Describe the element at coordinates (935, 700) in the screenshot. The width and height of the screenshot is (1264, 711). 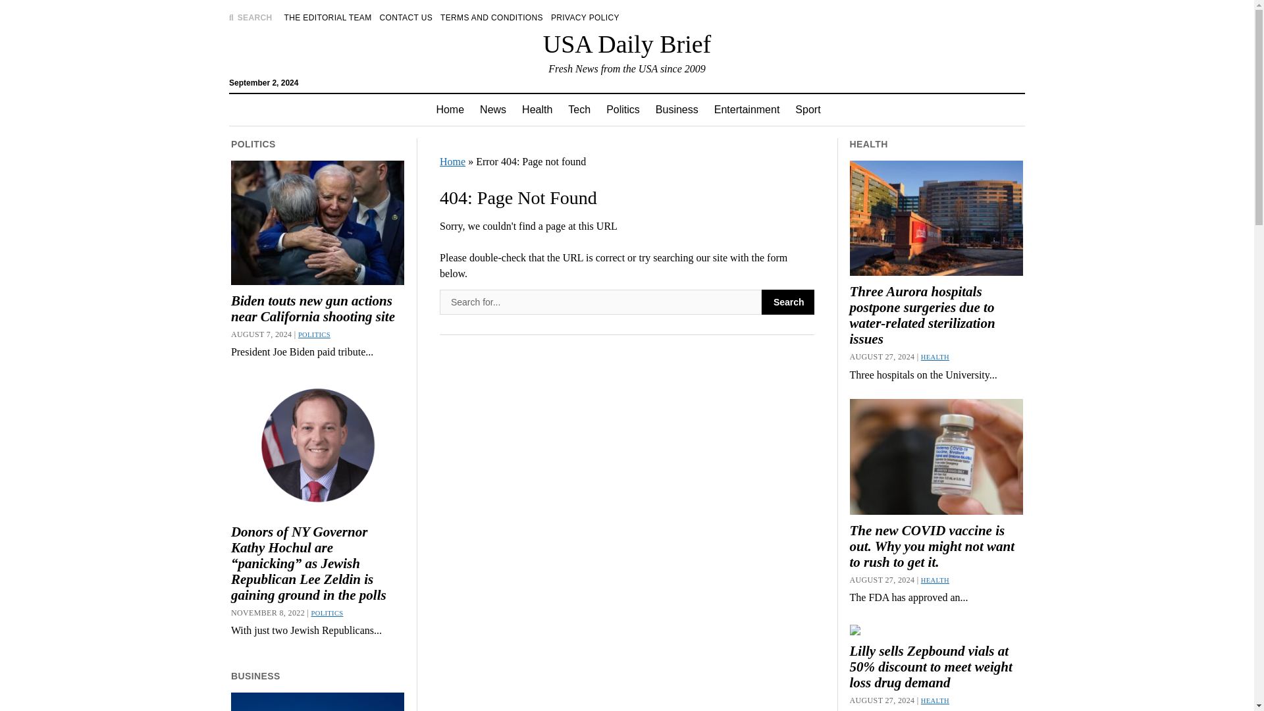
I see `HEALTH` at that location.